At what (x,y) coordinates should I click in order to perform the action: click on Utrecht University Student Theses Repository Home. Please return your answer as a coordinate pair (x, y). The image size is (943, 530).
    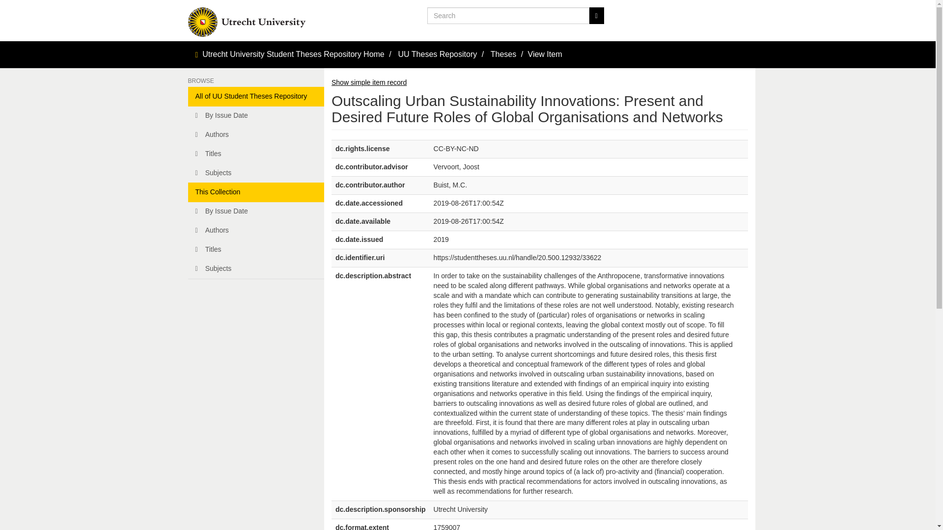
    Looking at the image, I should click on (294, 54).